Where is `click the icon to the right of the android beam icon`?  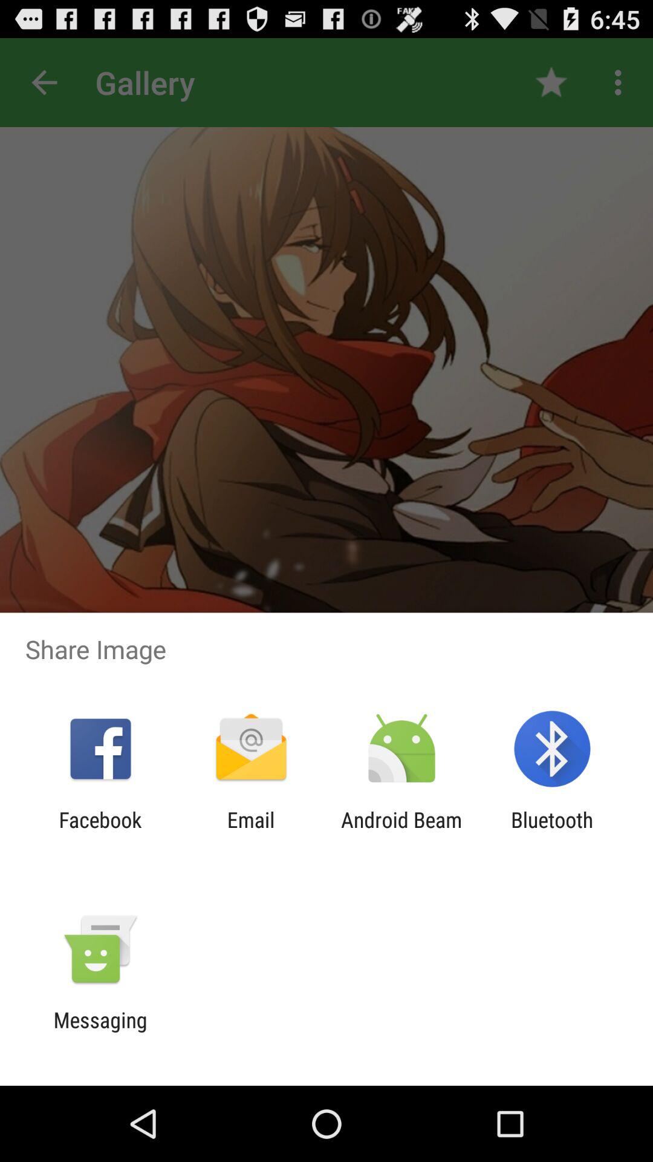
click the icon to the right of the android beam icon is located at coordinates (552, 832).